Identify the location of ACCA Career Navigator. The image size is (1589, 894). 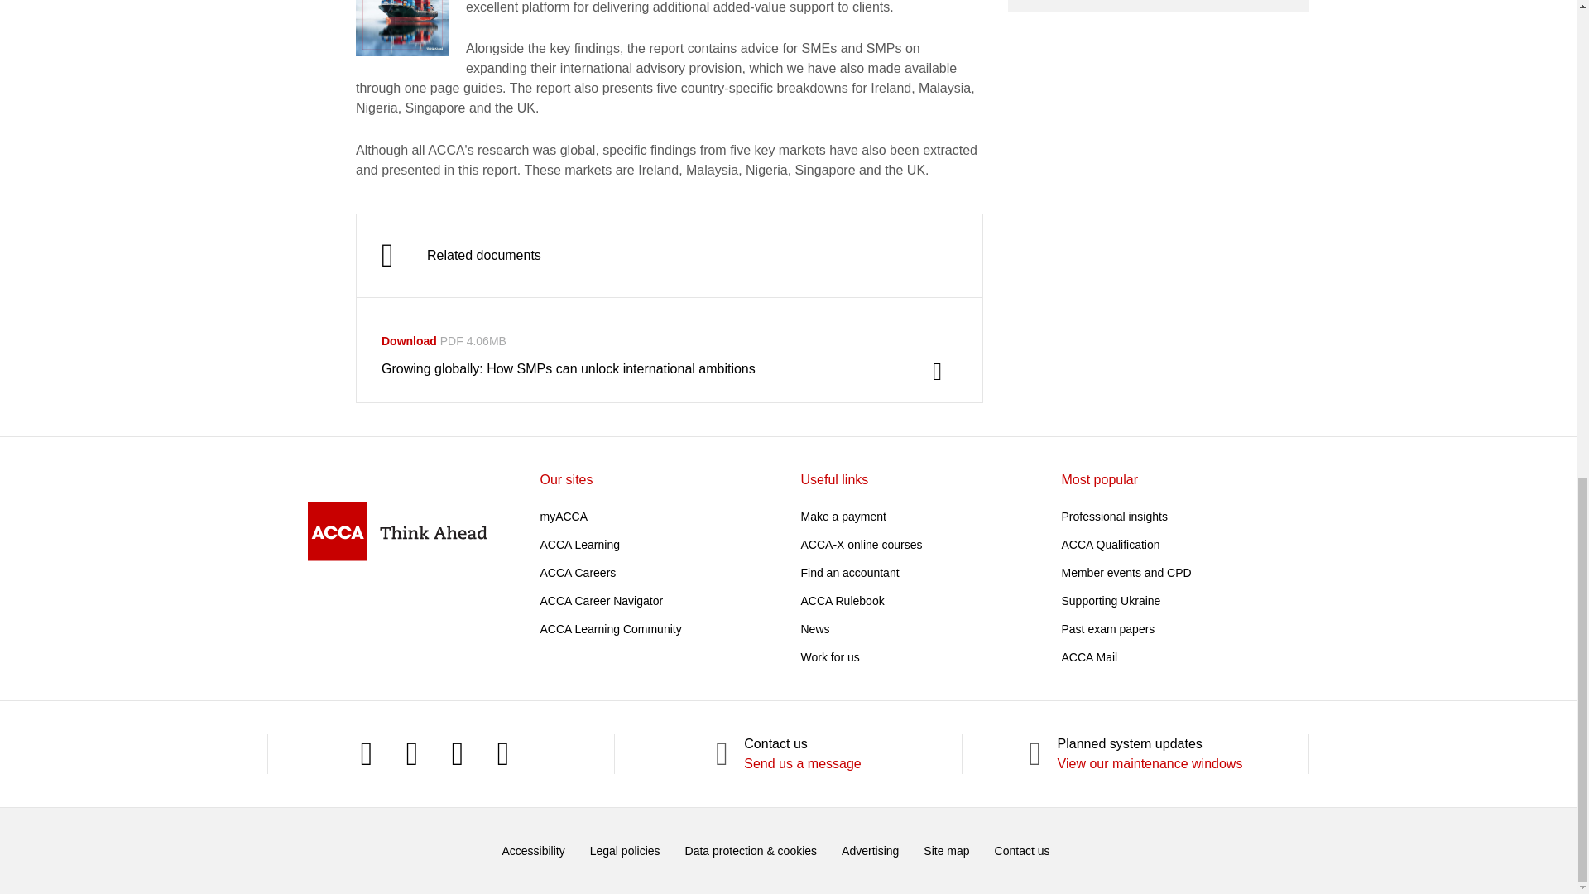
(601, 601).